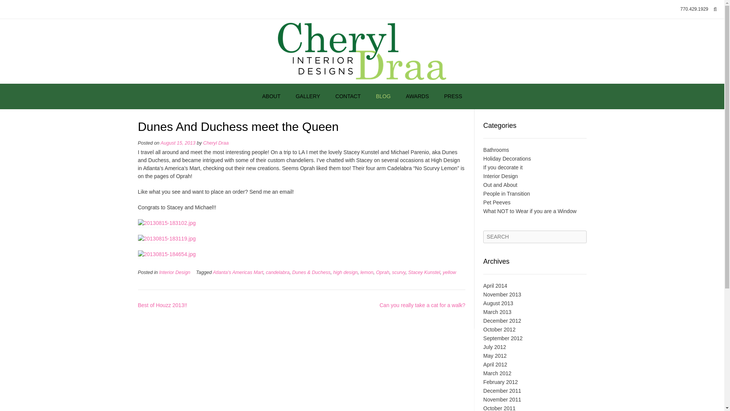 The image size is (730, 411). Describe the element at coordinates (453, 97) in the screenshot. I see `PRESS` at that location.